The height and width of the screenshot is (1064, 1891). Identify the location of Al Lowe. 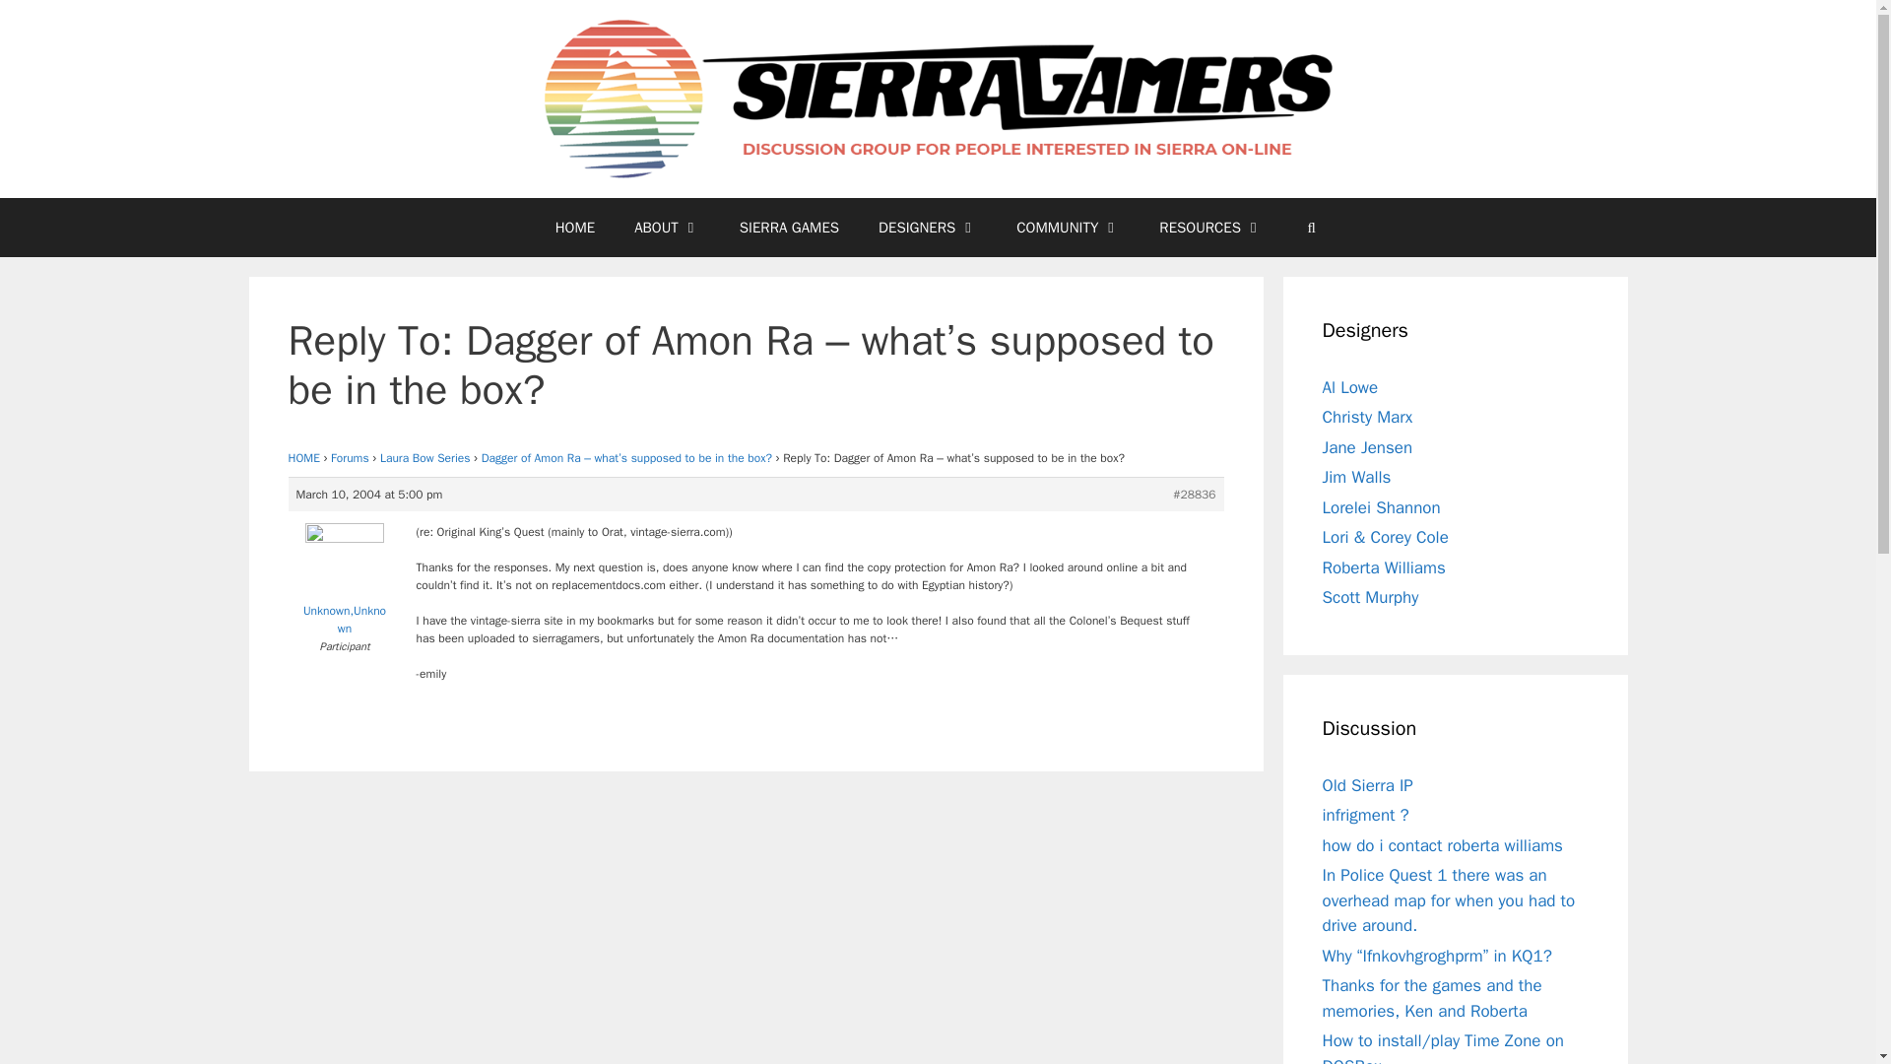
(1349, 387).